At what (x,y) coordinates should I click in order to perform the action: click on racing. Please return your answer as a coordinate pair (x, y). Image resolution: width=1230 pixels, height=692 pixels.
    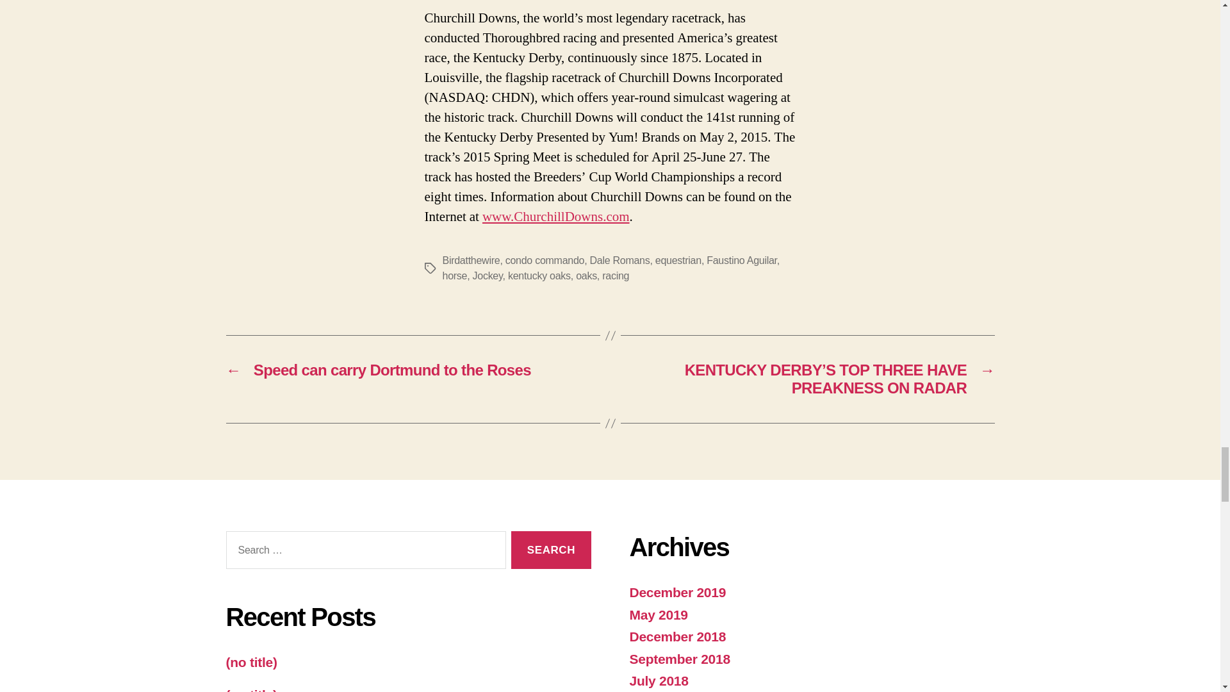
    Looking at the image, I should click on (615, 276).